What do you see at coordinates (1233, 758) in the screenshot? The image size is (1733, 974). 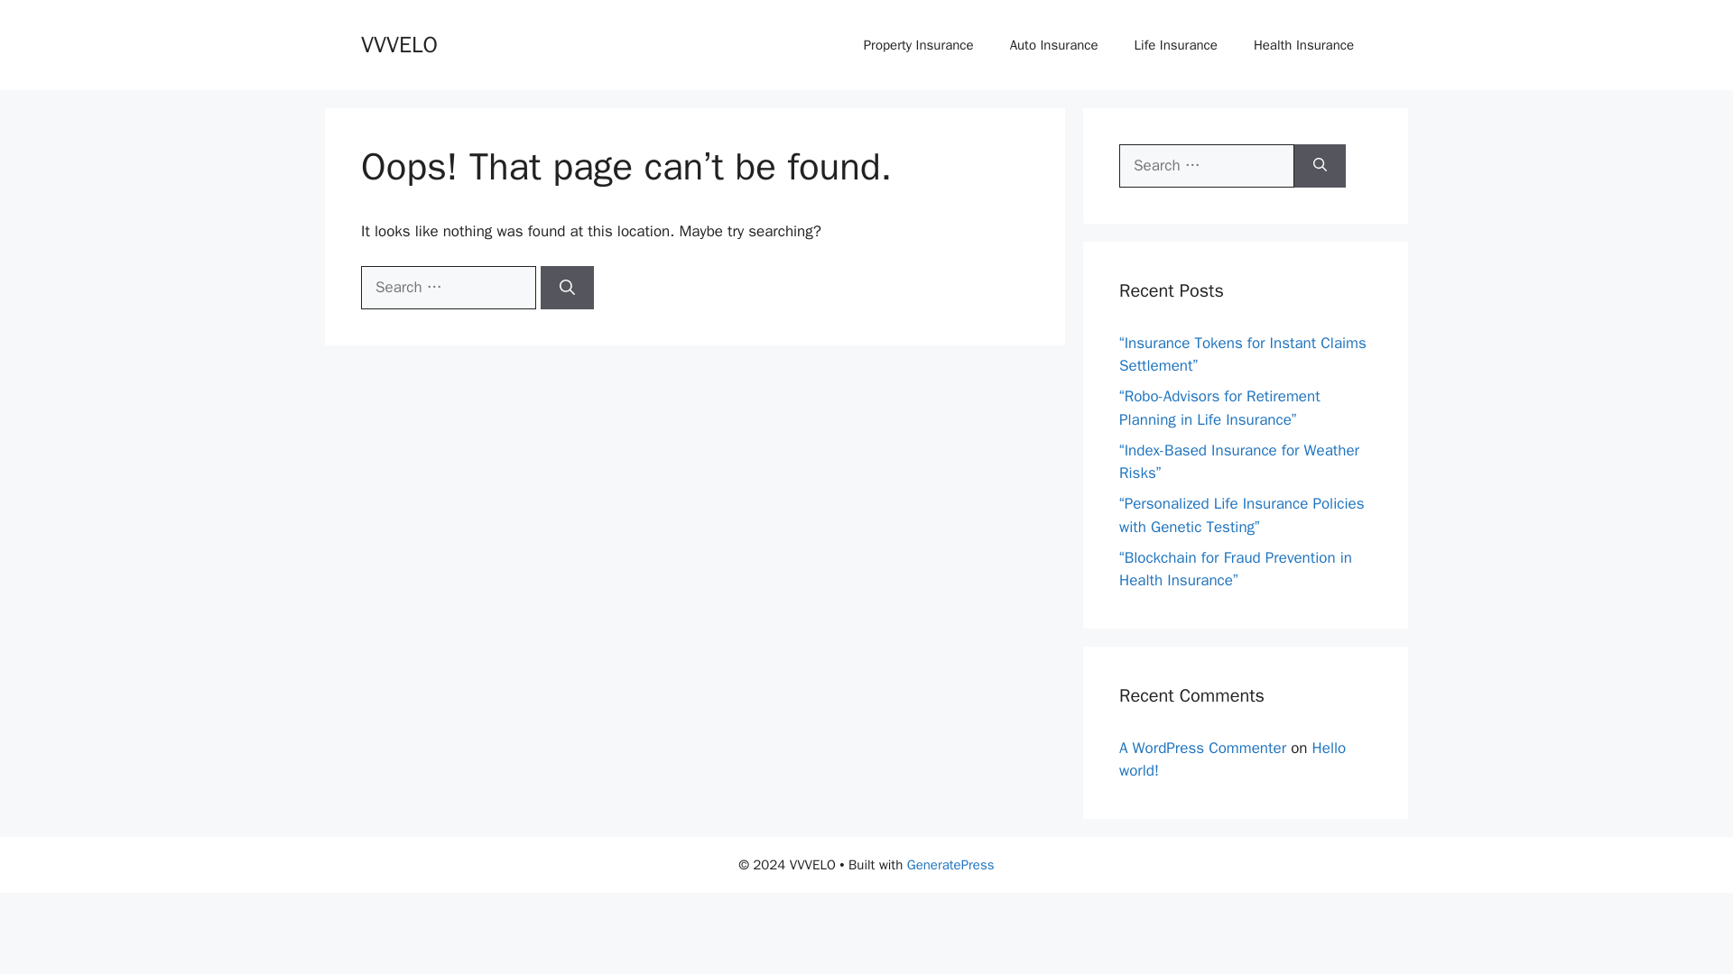 I see `Hello world!` at bounding box center [1233, 758].